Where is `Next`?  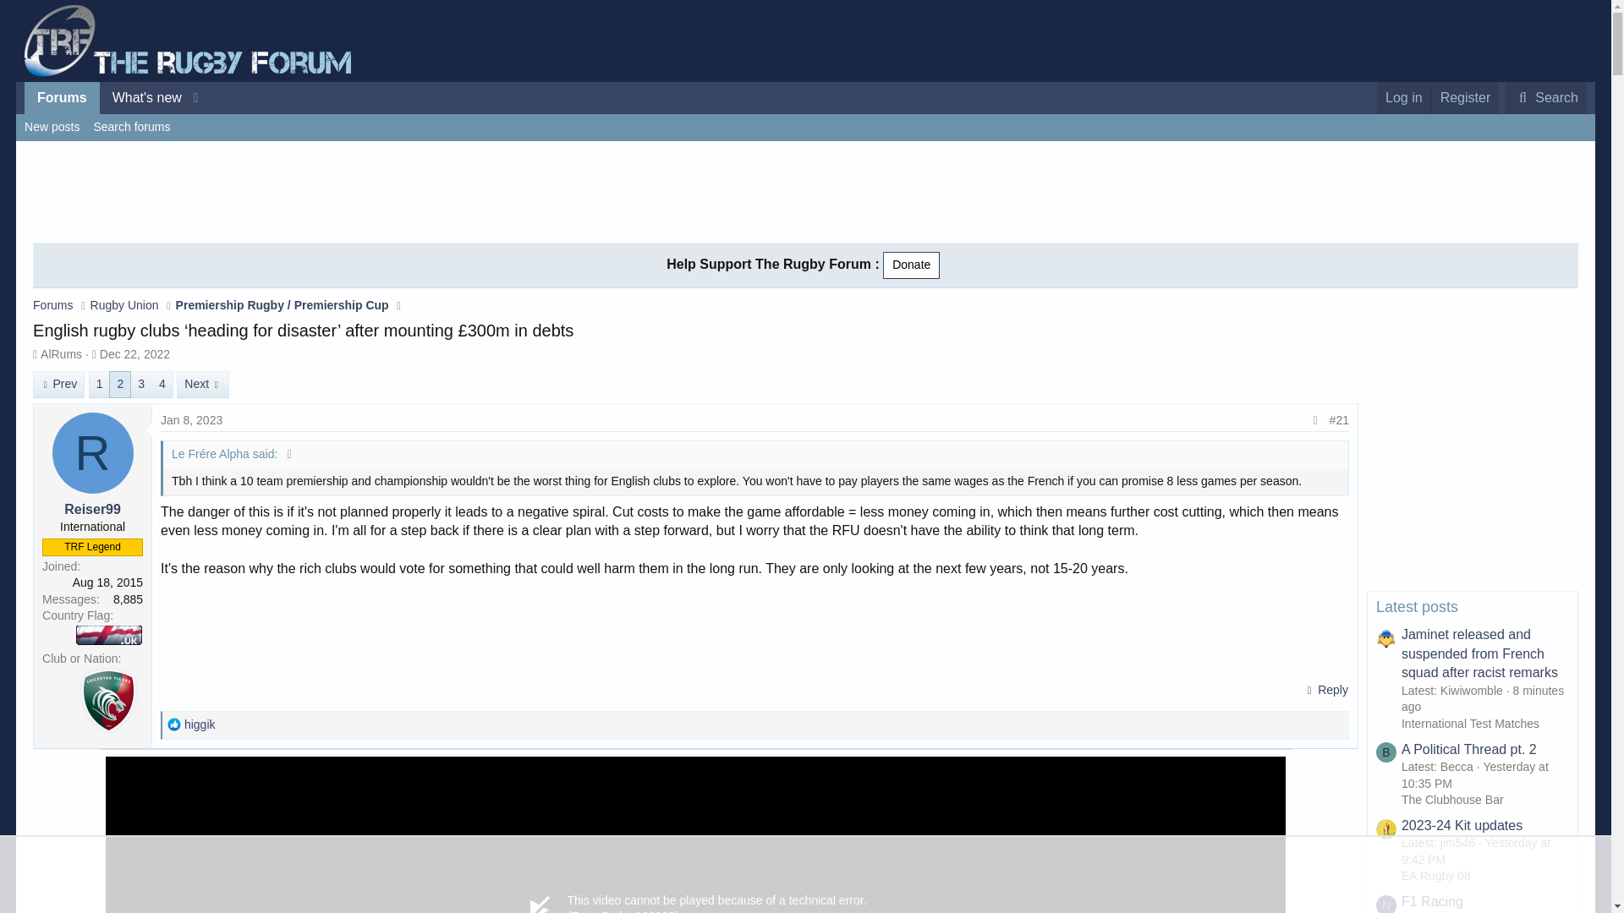
Next is located at coordinates (203, 384).